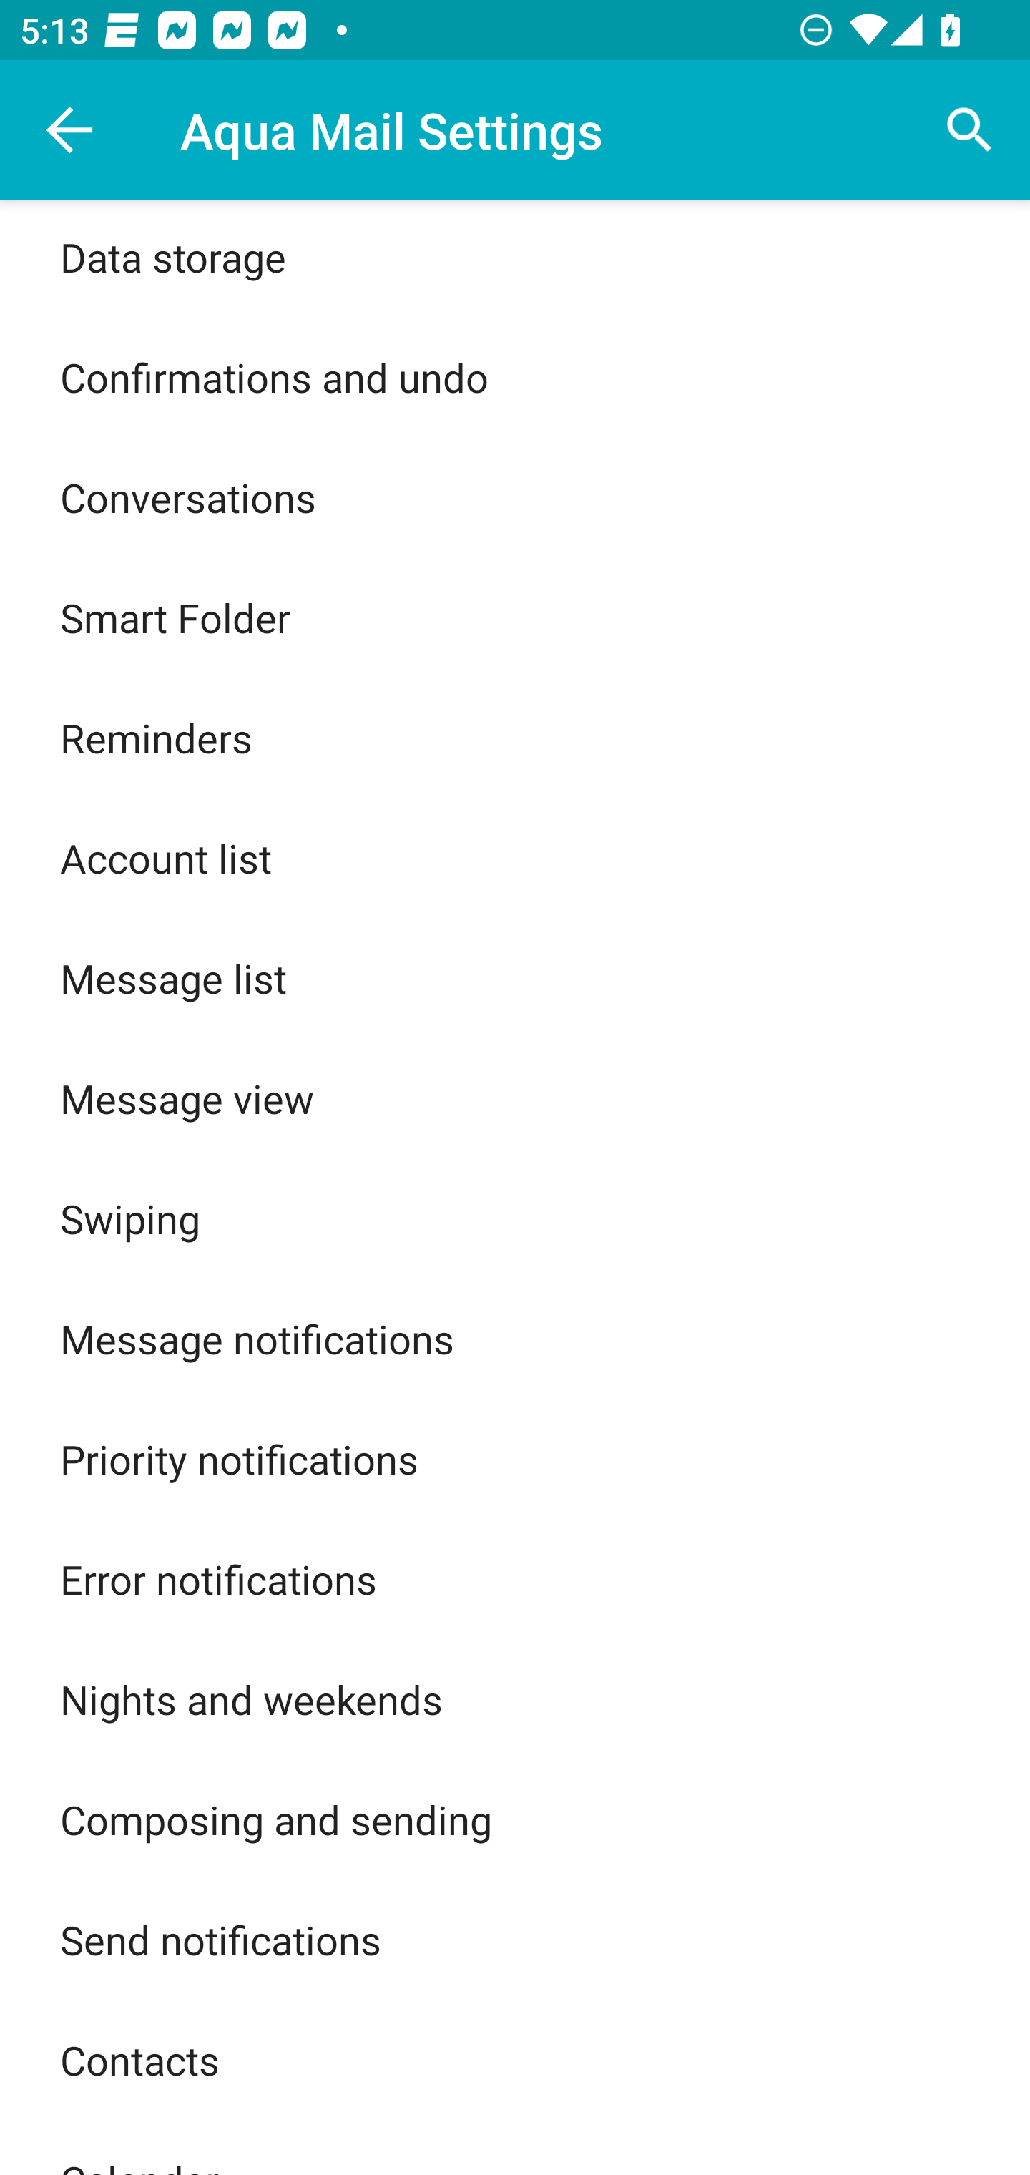 This screenshot has height=2175, width=1030. Describe the element at coordinates (515, 1458) in the screenshot. I see `Priority notifications` at that location.